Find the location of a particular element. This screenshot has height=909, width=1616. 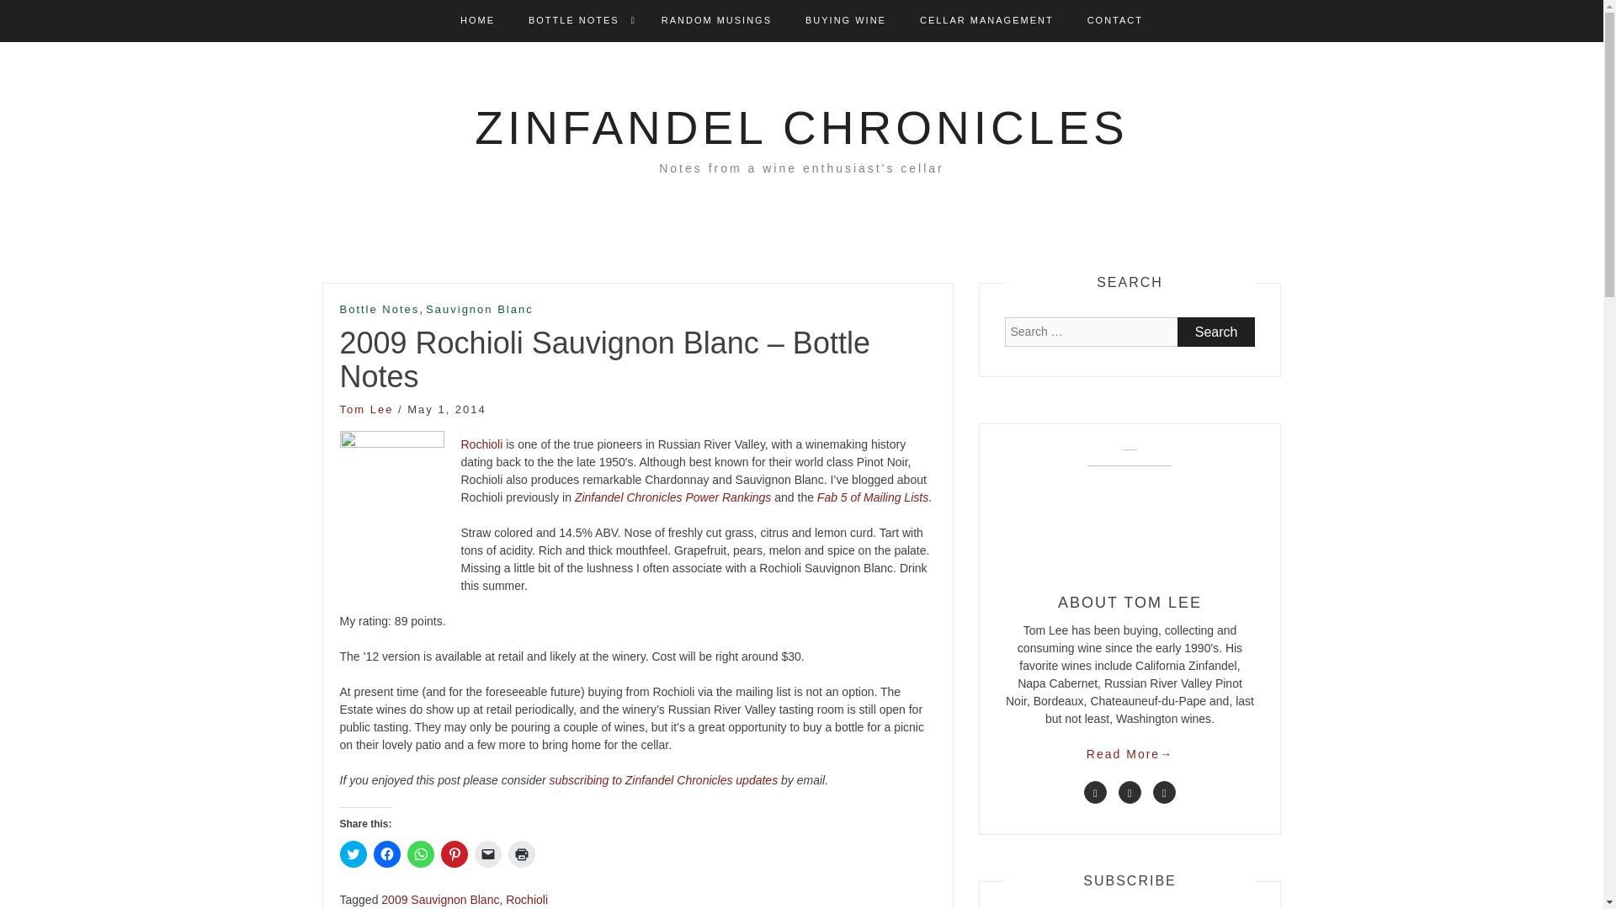

Fab 5 of Mailing Lists is located at coordinates (872, 497).